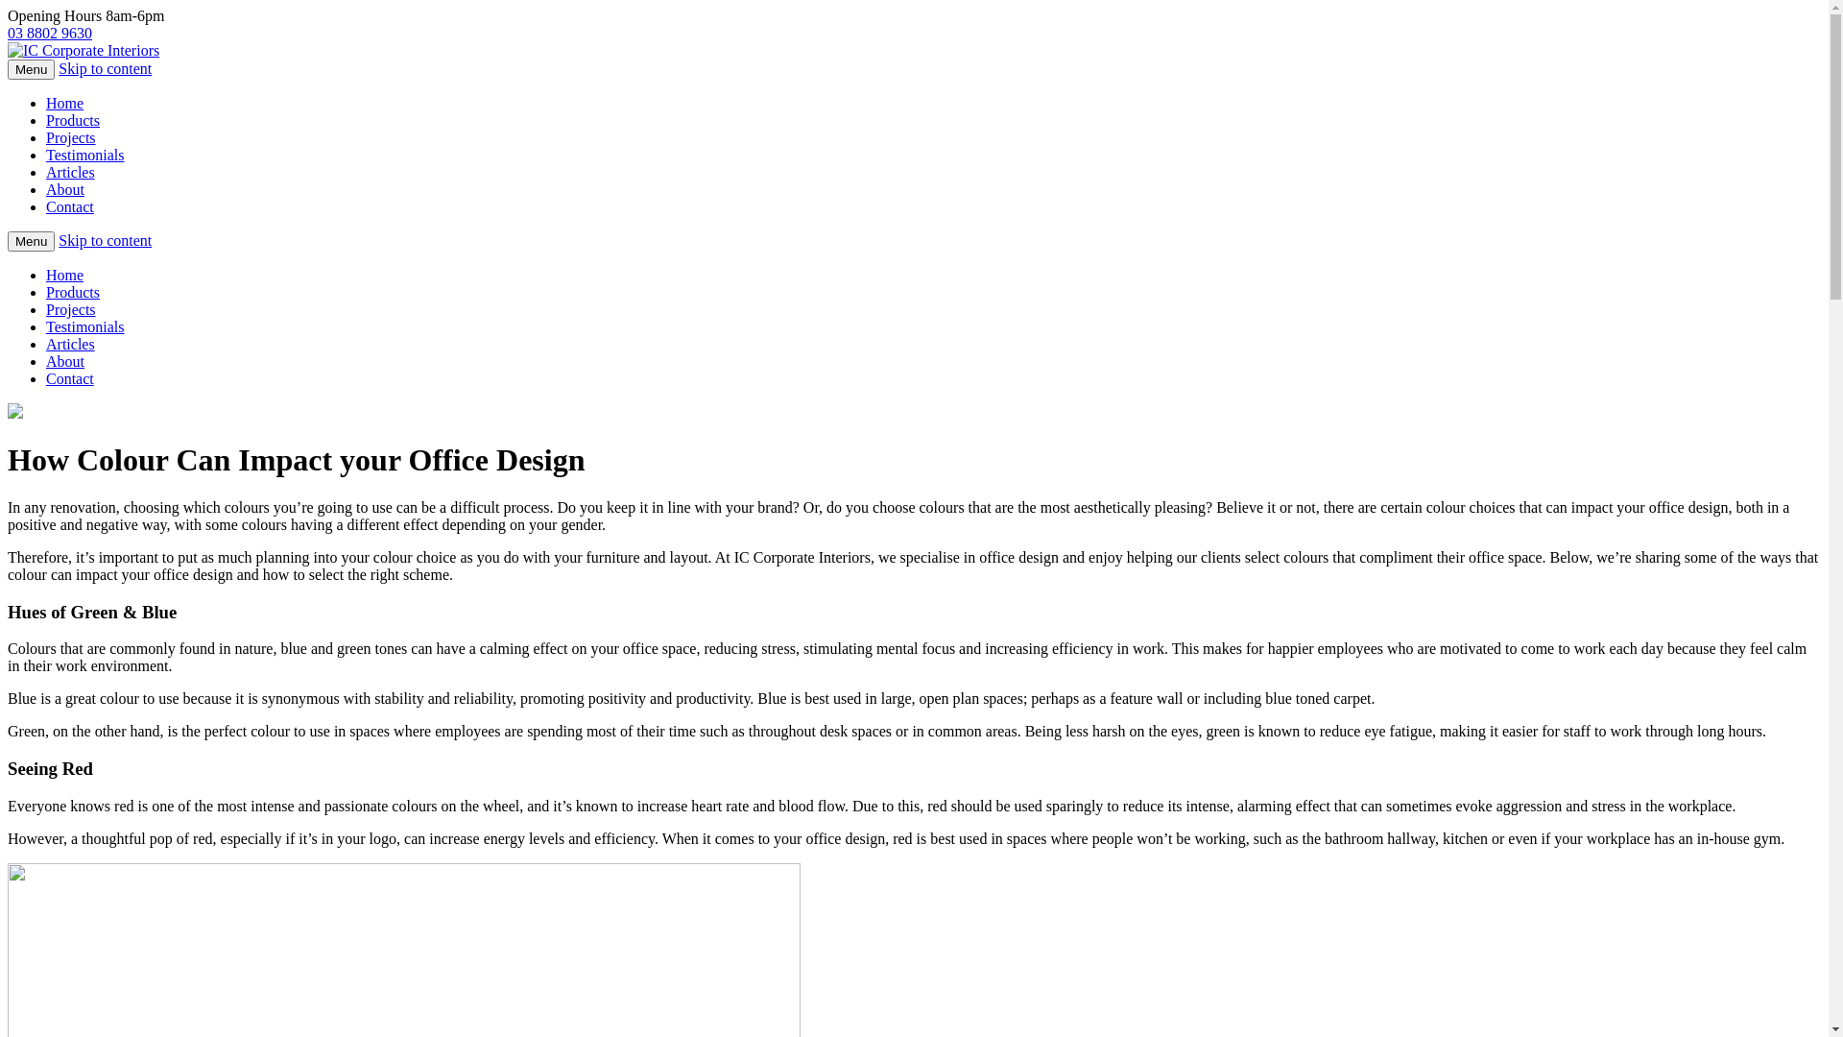  What do you see at coordinates (70, 207) in the screenshot?
I see `Contact` at bounding box center [70, 207].